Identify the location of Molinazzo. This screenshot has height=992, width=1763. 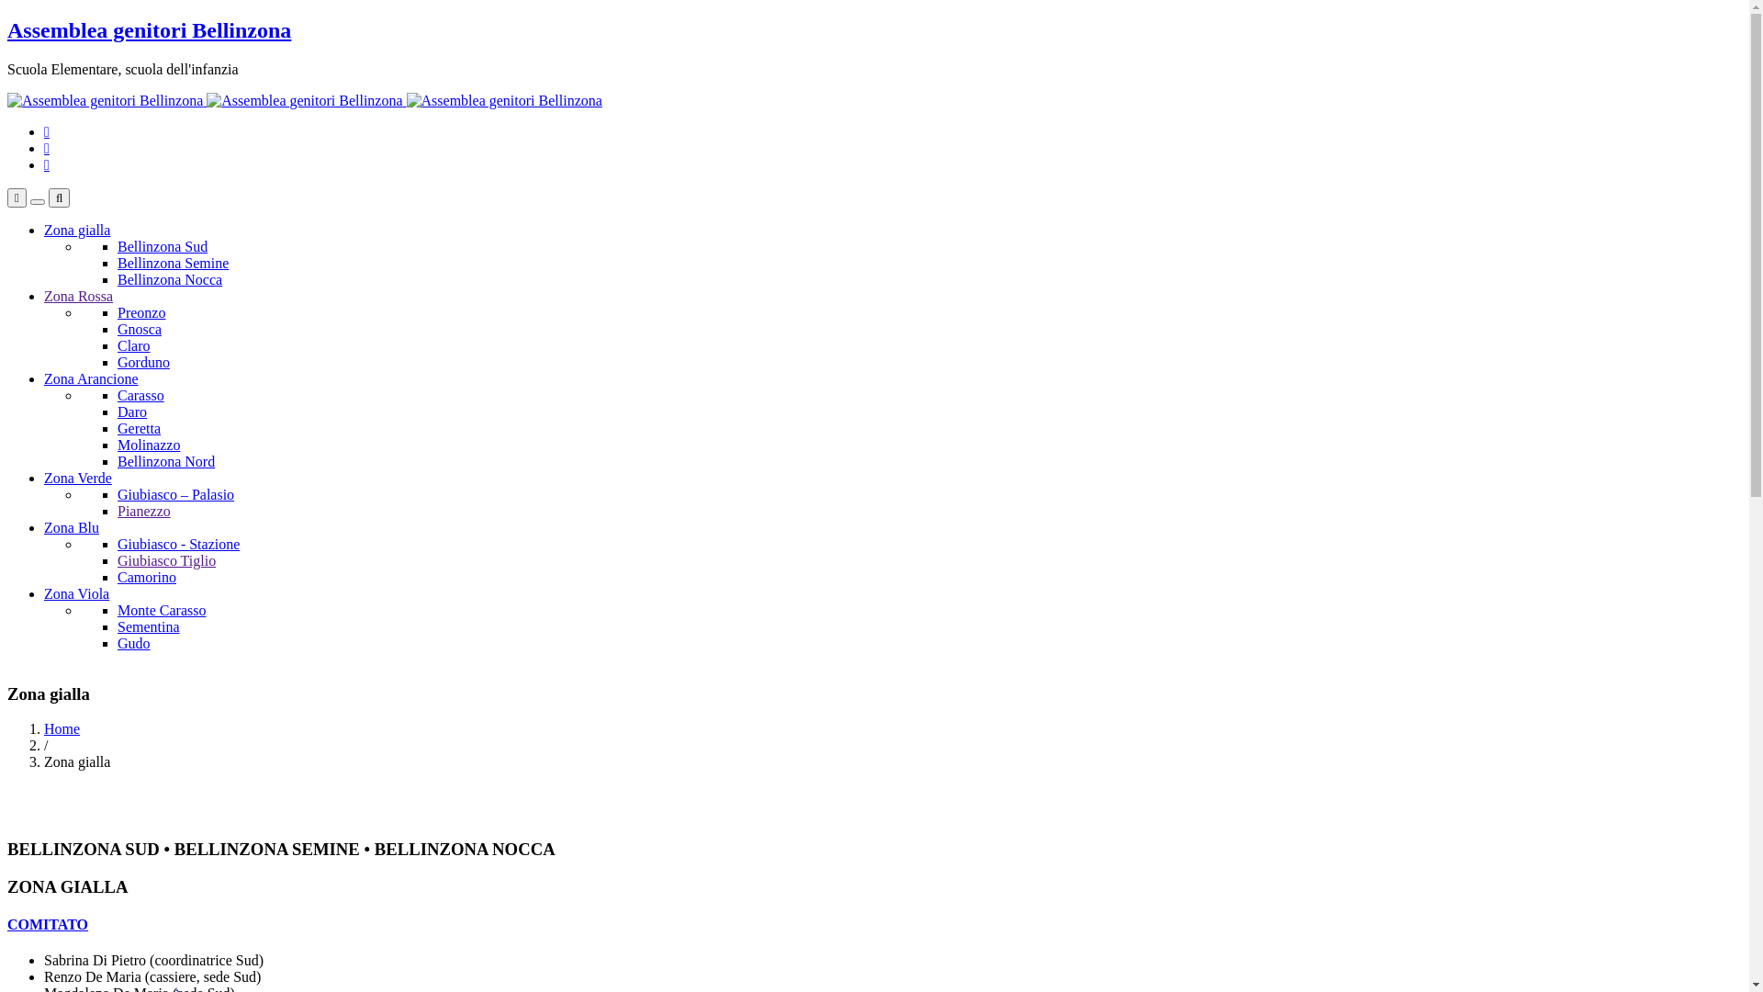
(149, 445).